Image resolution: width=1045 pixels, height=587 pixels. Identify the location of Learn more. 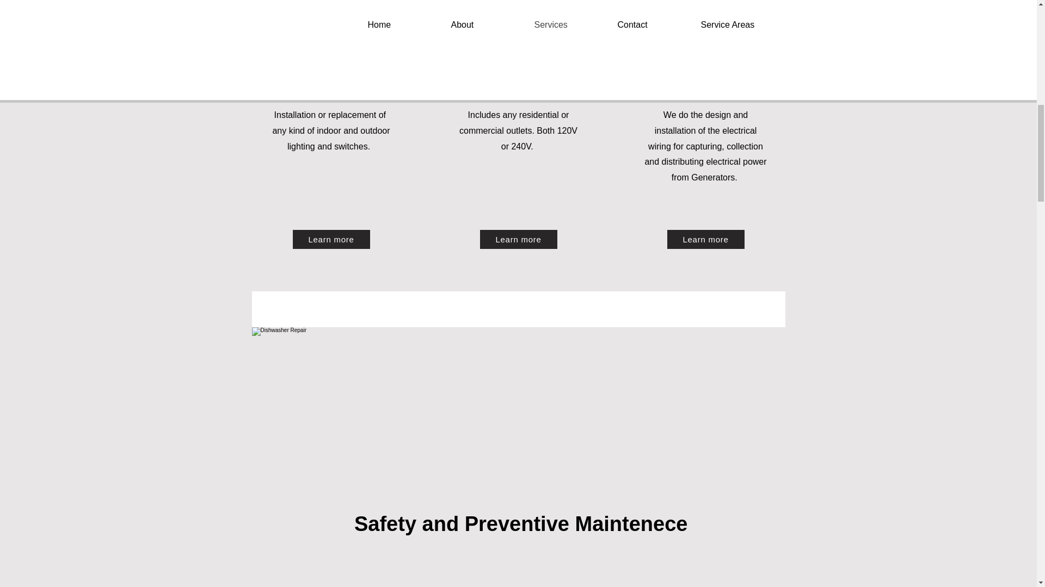
(518, 239).